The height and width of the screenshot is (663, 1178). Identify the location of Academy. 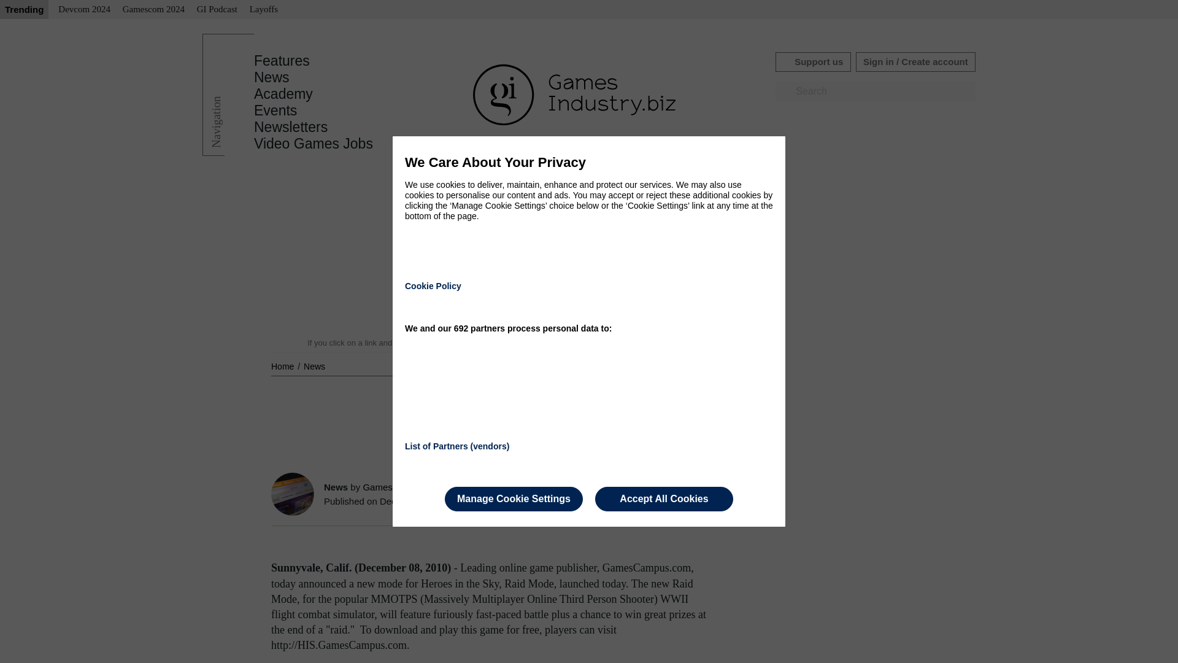
(283, 94).